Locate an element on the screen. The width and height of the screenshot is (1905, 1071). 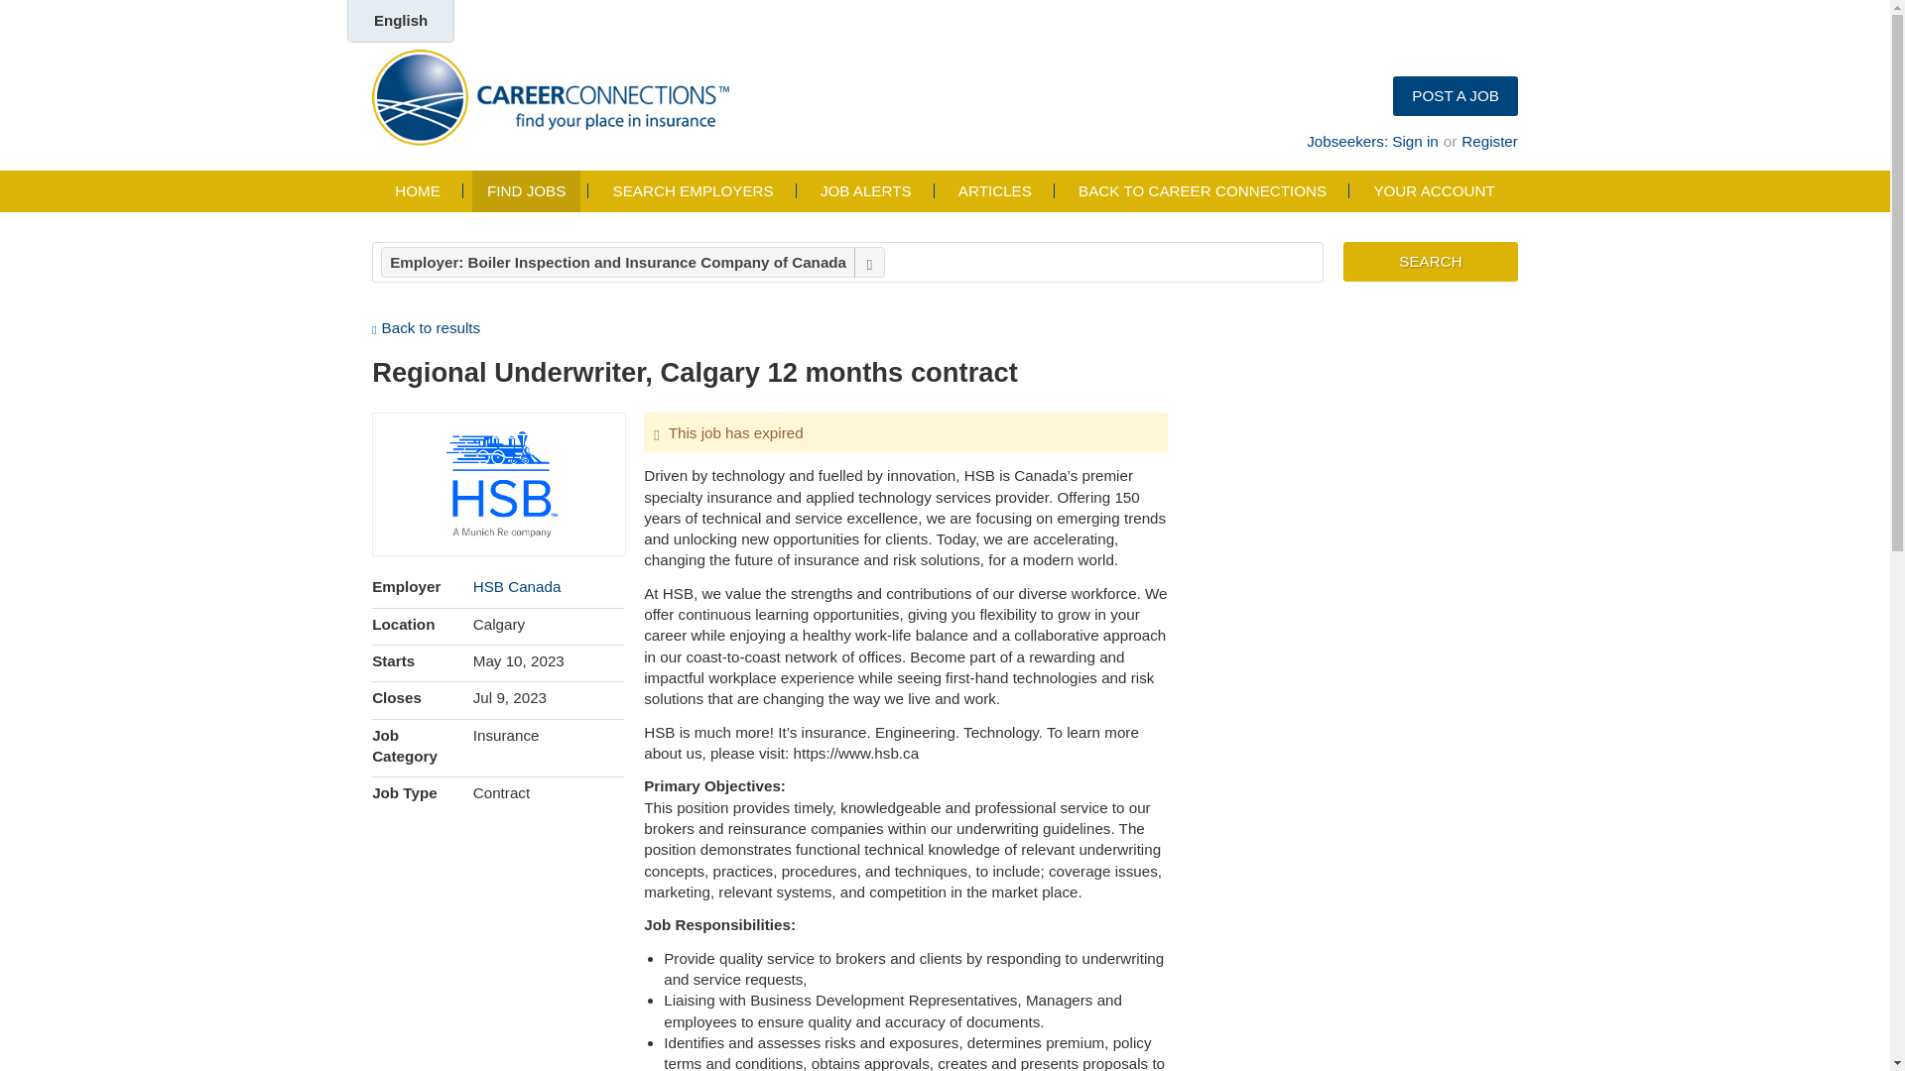
YOUR ACCOUNT is located at coordinates (1433, 190).